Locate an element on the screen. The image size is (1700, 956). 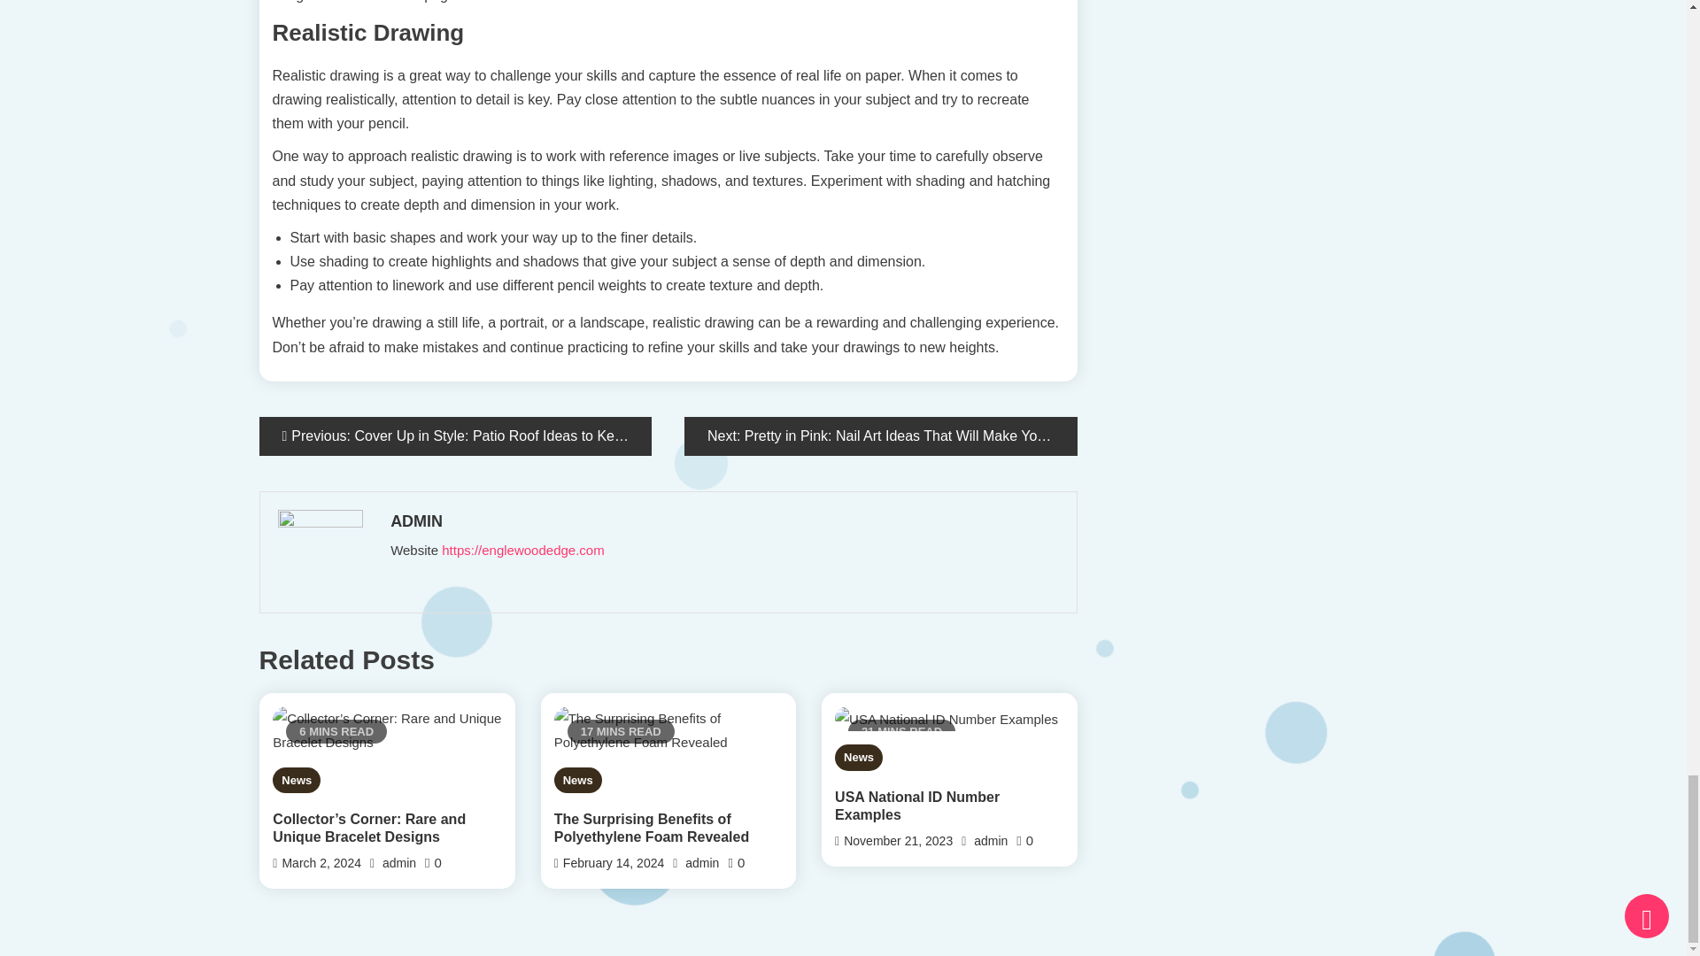
Posts by admin is located at coordinates (722, 520).